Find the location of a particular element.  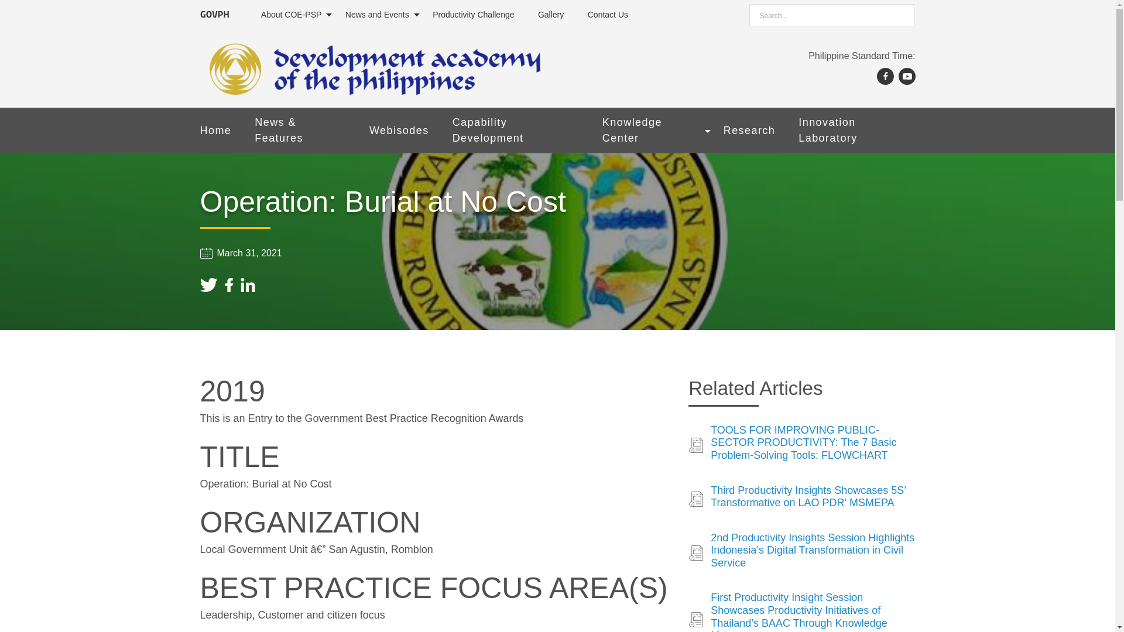

Knowledge Center is located at coordinates (651, 130).